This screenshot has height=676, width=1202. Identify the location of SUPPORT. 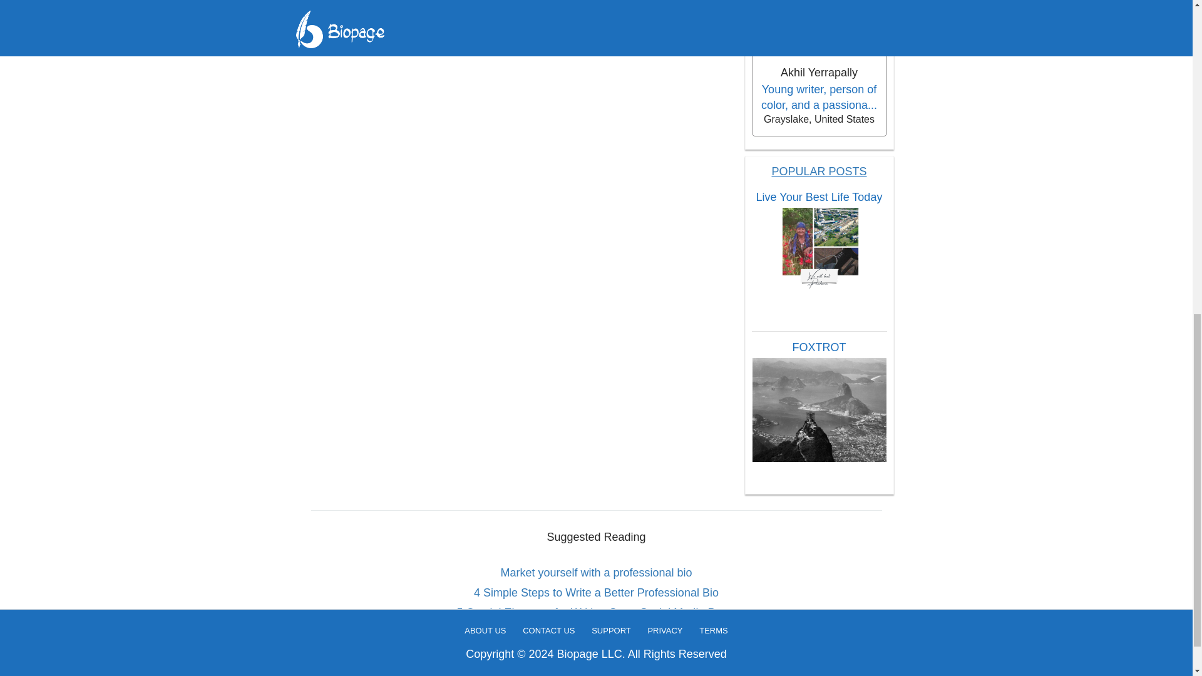
(611, 9).